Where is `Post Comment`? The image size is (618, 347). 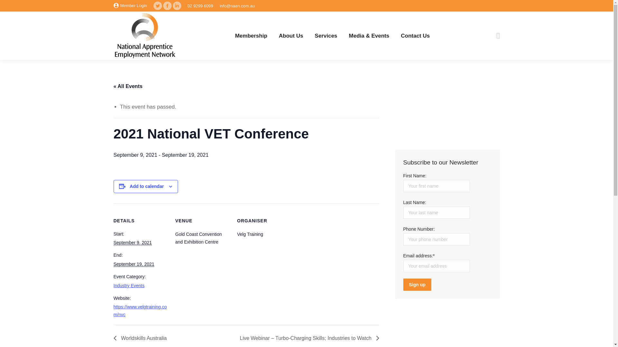
Post Comment is located at coordinates (22, 6).